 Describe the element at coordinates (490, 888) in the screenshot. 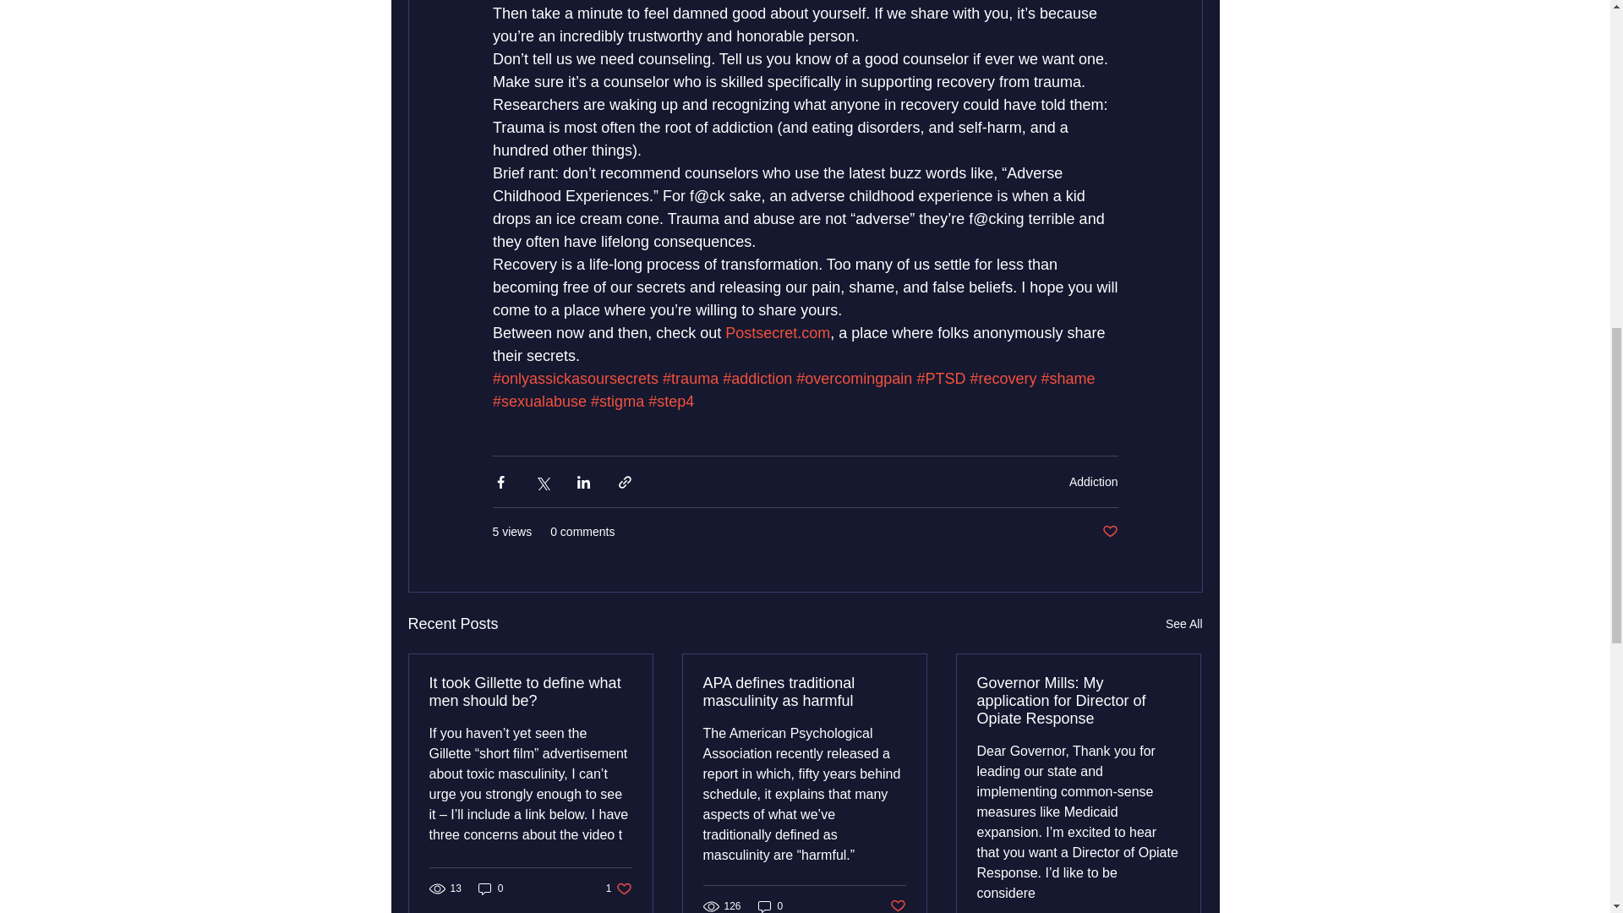

I see `0` at that location.